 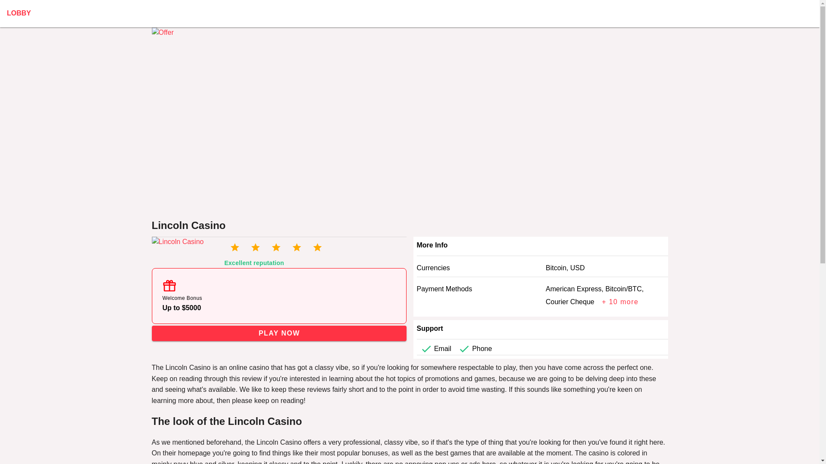 I want to click on PLAY NOW, so click(x=279, y=333).